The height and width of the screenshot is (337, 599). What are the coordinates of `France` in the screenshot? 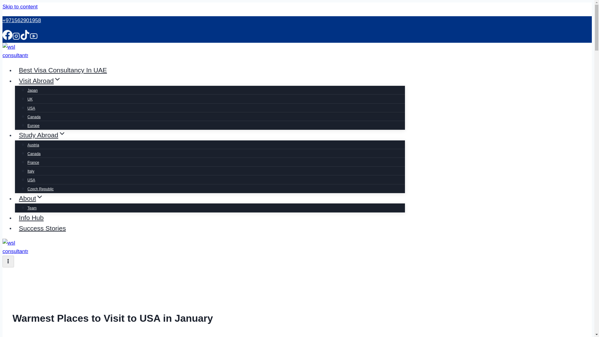 It's located at (33, 163).